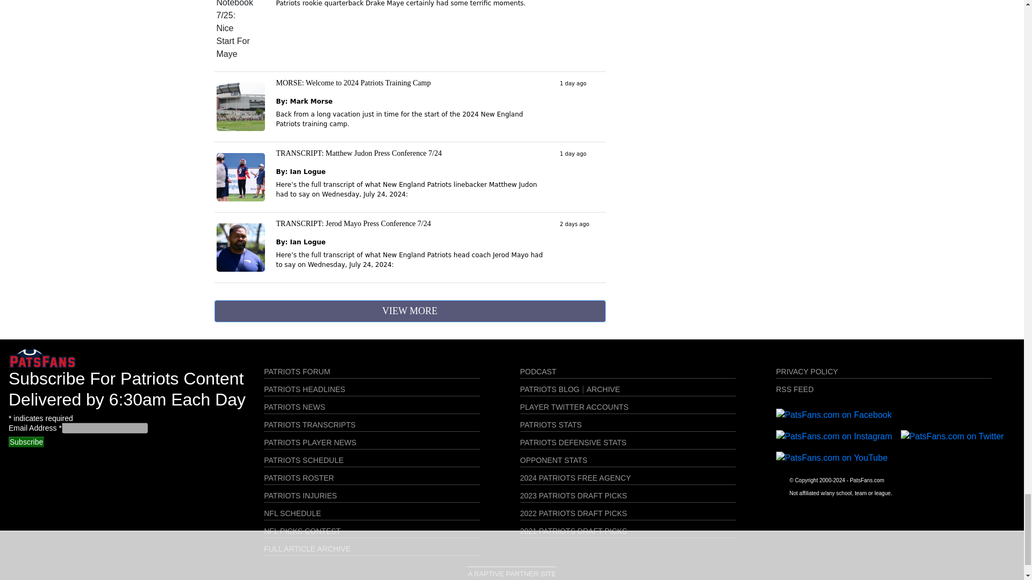 This screenshot has width=1032, height=580. I want to click on Ian Logue, so click(307, 172).